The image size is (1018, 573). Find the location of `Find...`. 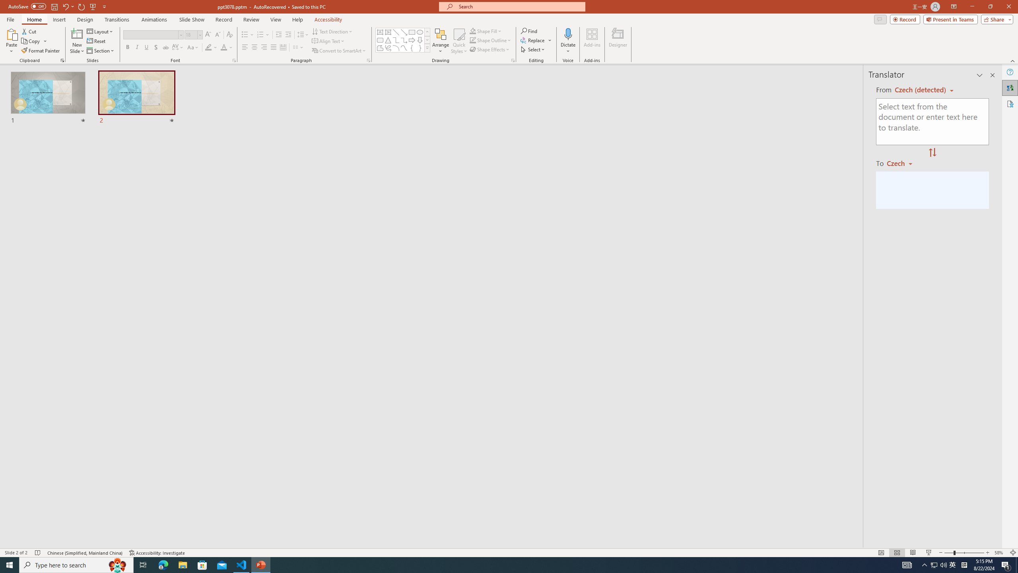

Find... is located at coordinates (529, 31).